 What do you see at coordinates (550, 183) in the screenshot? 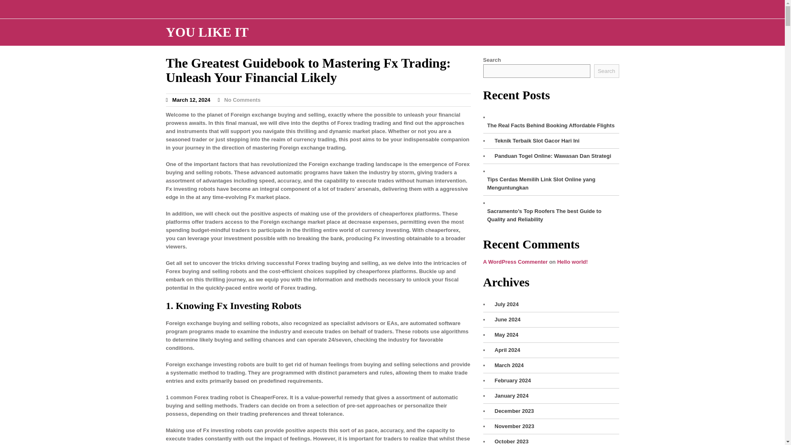
I see `Tips Cerdas Memilih Link Slot Online yang Menguntungkan` at bounding box center [550, 183].